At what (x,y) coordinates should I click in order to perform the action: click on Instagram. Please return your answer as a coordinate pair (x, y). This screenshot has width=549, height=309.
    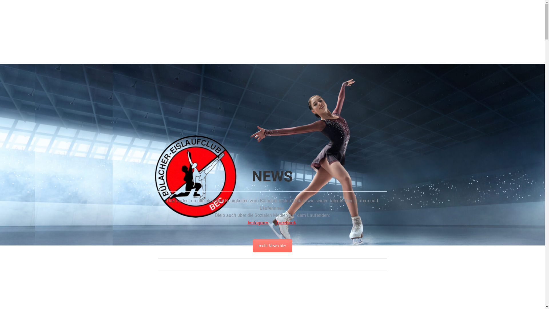
    Looking at the image, I should click on (258, 223).